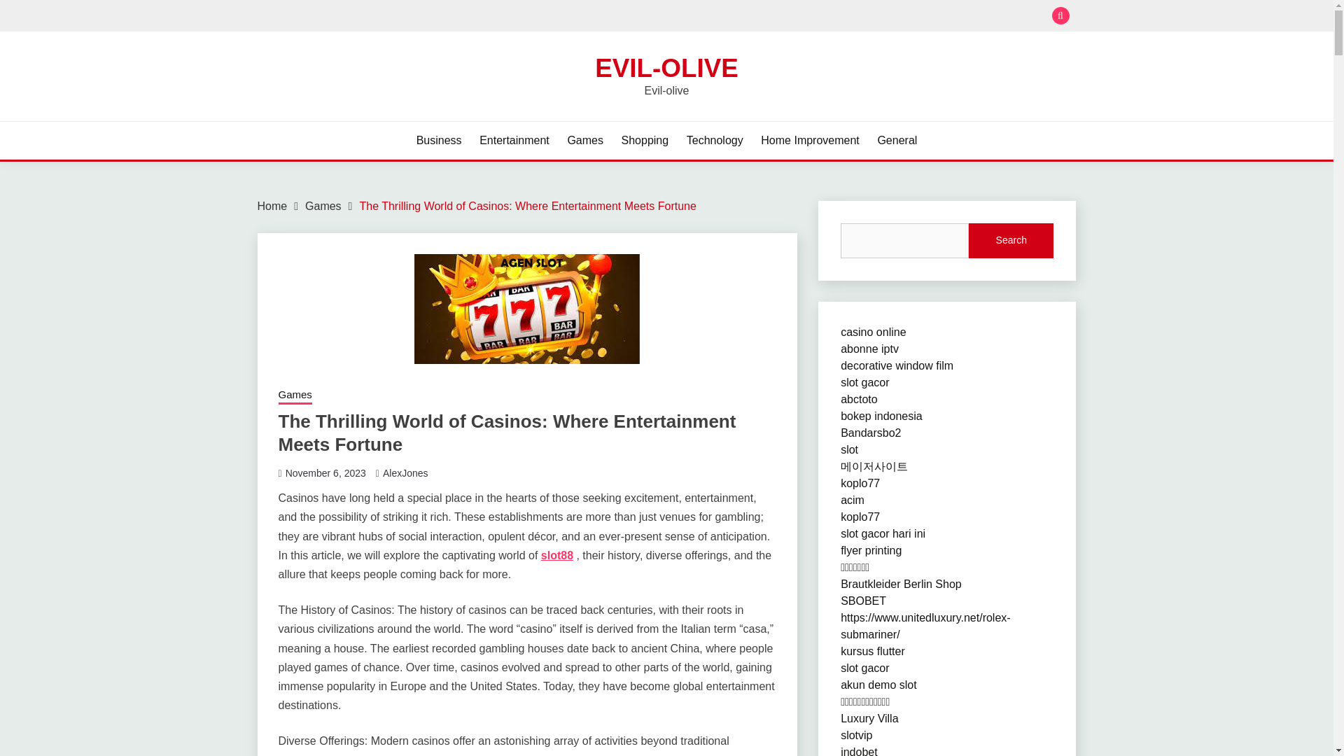 The image size is (1344, 756). What do you see at coordinates (325, 473) in the screenshot?
I see `November 6, 2023` at bounding box center [325, 473].